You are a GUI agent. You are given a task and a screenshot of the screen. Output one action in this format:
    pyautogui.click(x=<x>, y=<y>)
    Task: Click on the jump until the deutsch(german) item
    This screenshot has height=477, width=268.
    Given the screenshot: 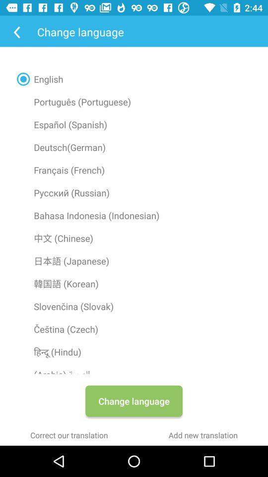 What is the action you would take?
    pyautogui.click(x=134, y=147)
    